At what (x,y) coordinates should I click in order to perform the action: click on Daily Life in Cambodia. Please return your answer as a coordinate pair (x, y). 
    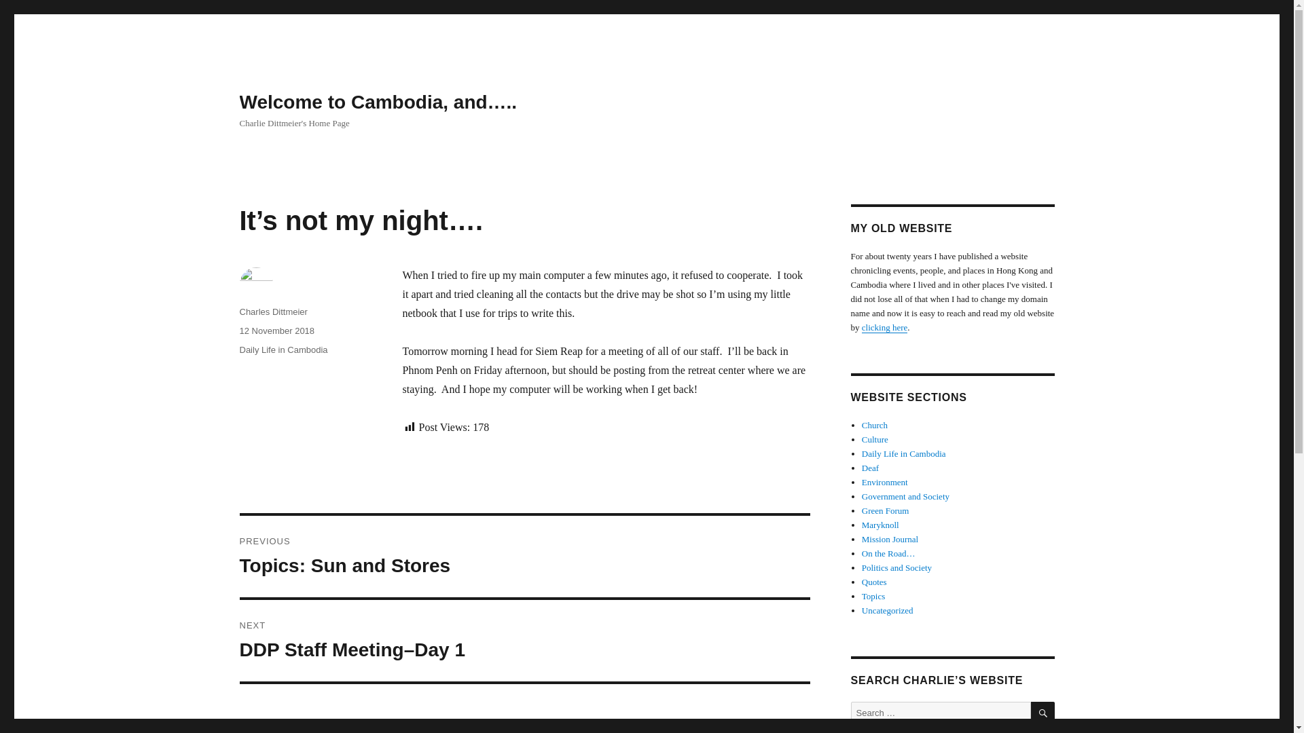
    Looking at the image, I should click on (904, 453).